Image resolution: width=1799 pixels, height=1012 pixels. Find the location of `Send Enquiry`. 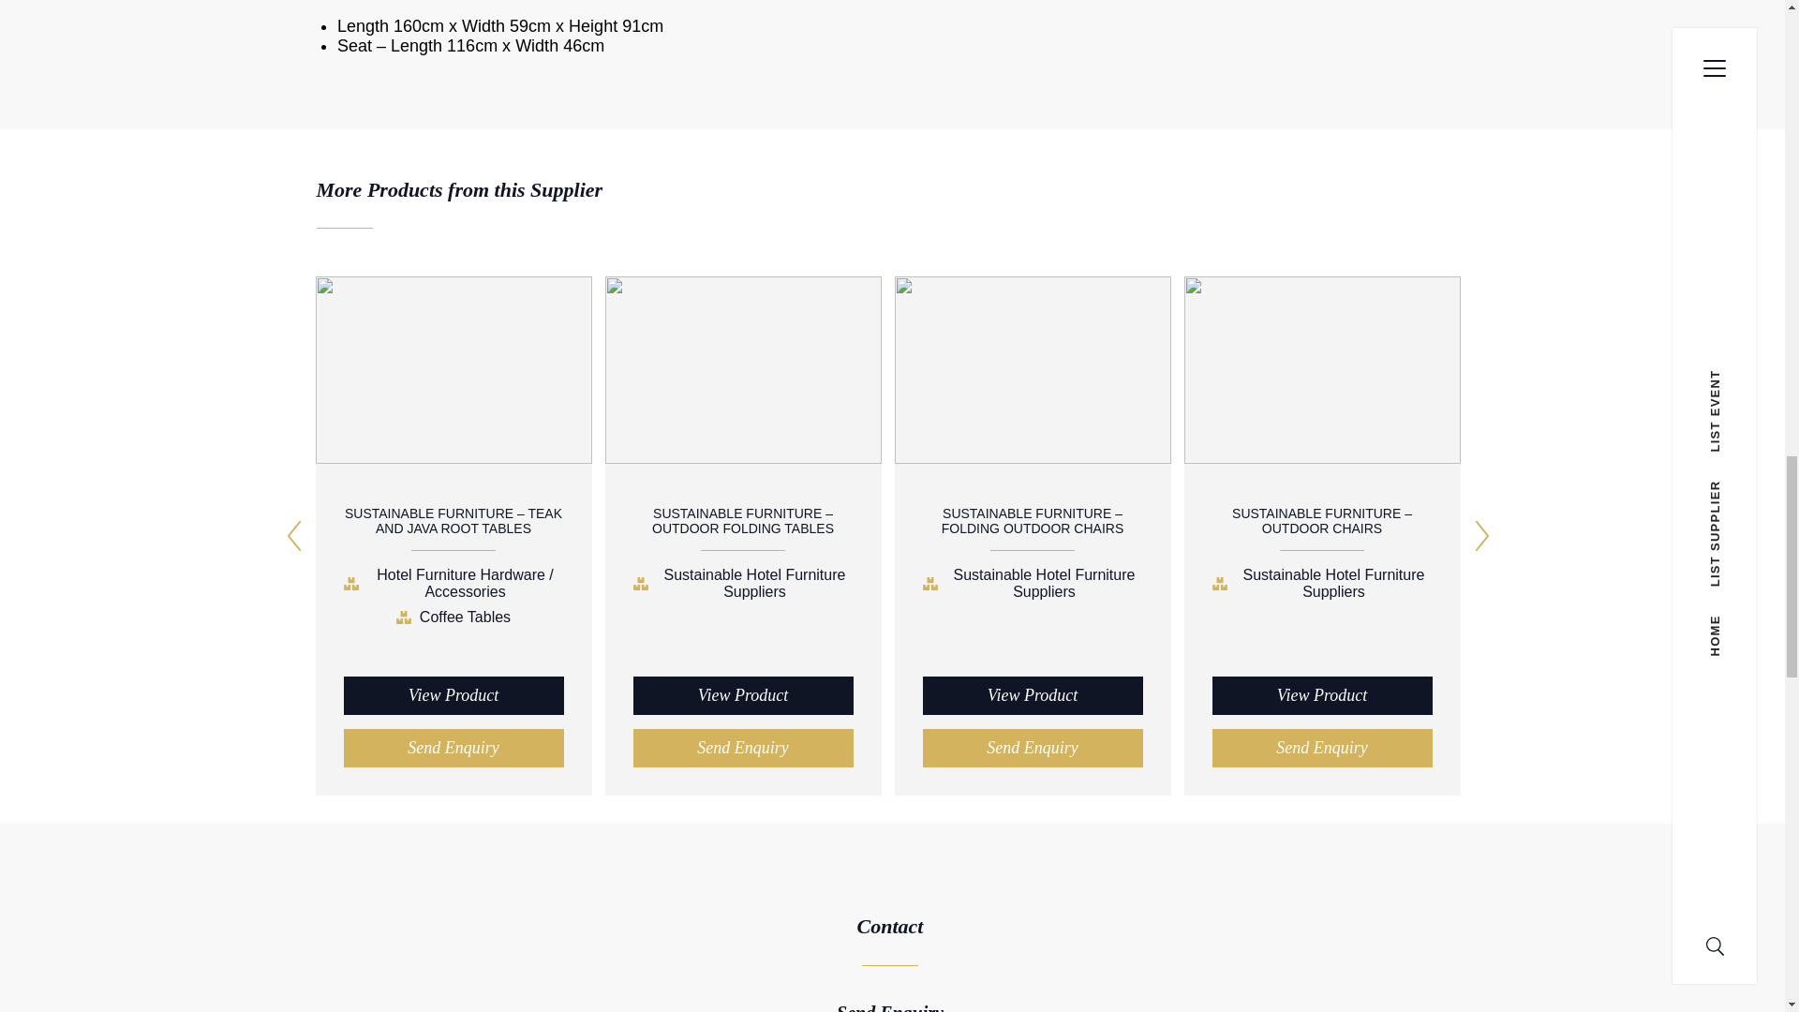

Send Enquiry is located at coordinates (742, 748).